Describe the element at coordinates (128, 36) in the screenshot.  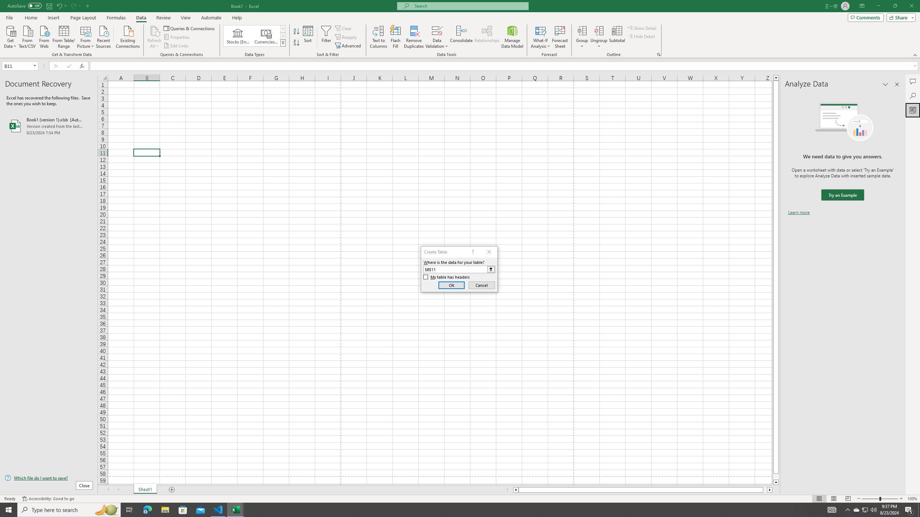
I see `Existing Connections` at that location.